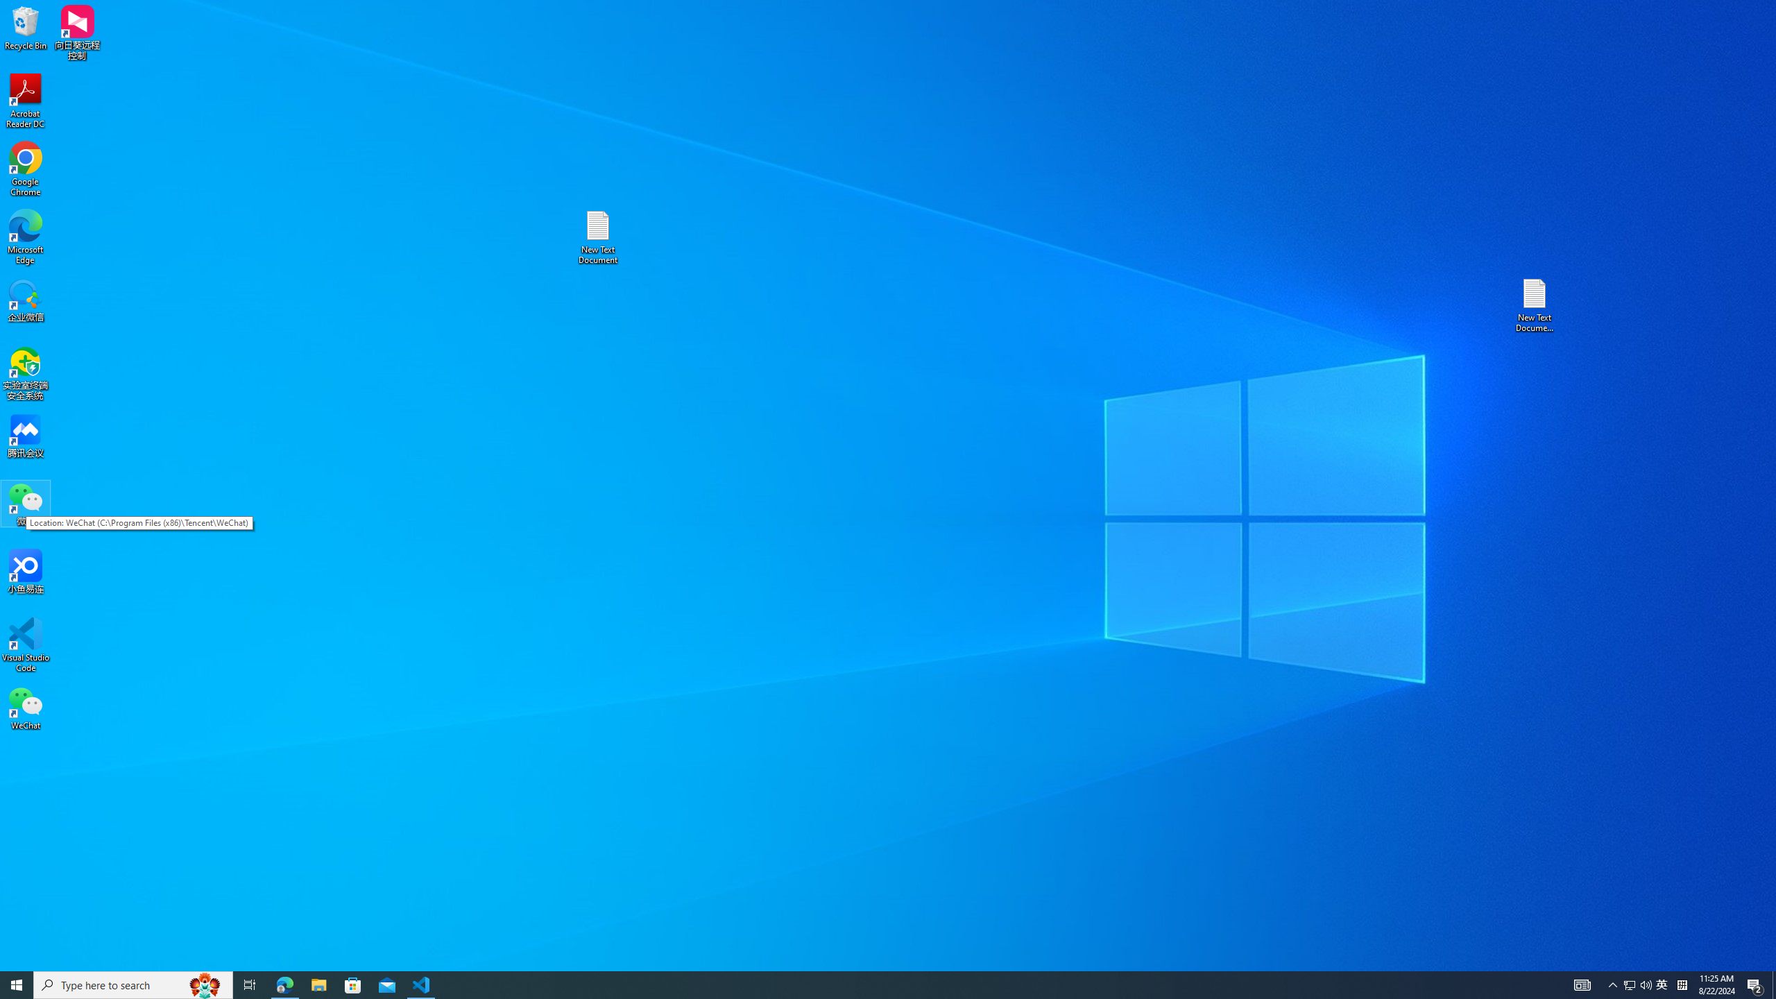  Describe the element at coordinates (26, 169) in the screenshot. I see `Google Chrome` at that location.